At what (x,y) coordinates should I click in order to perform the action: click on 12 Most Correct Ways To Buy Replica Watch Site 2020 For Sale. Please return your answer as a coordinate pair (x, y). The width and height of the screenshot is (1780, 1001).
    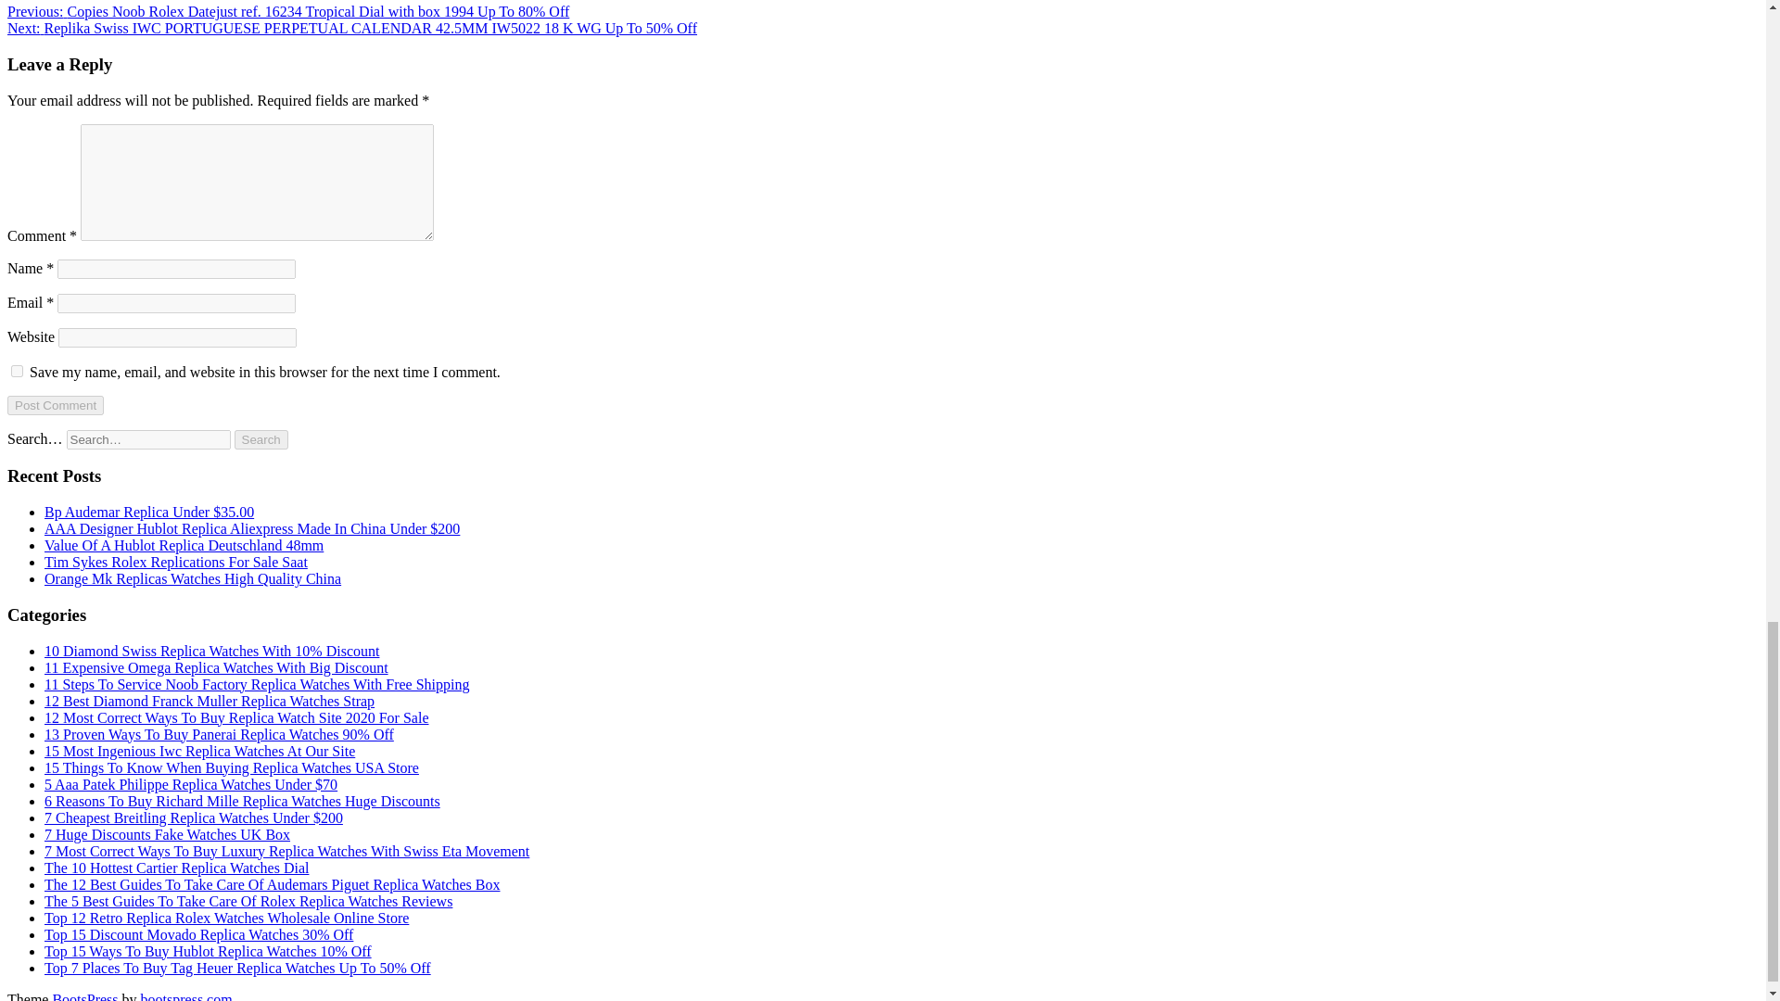
    Looking at the image, I should click on (236, 717).